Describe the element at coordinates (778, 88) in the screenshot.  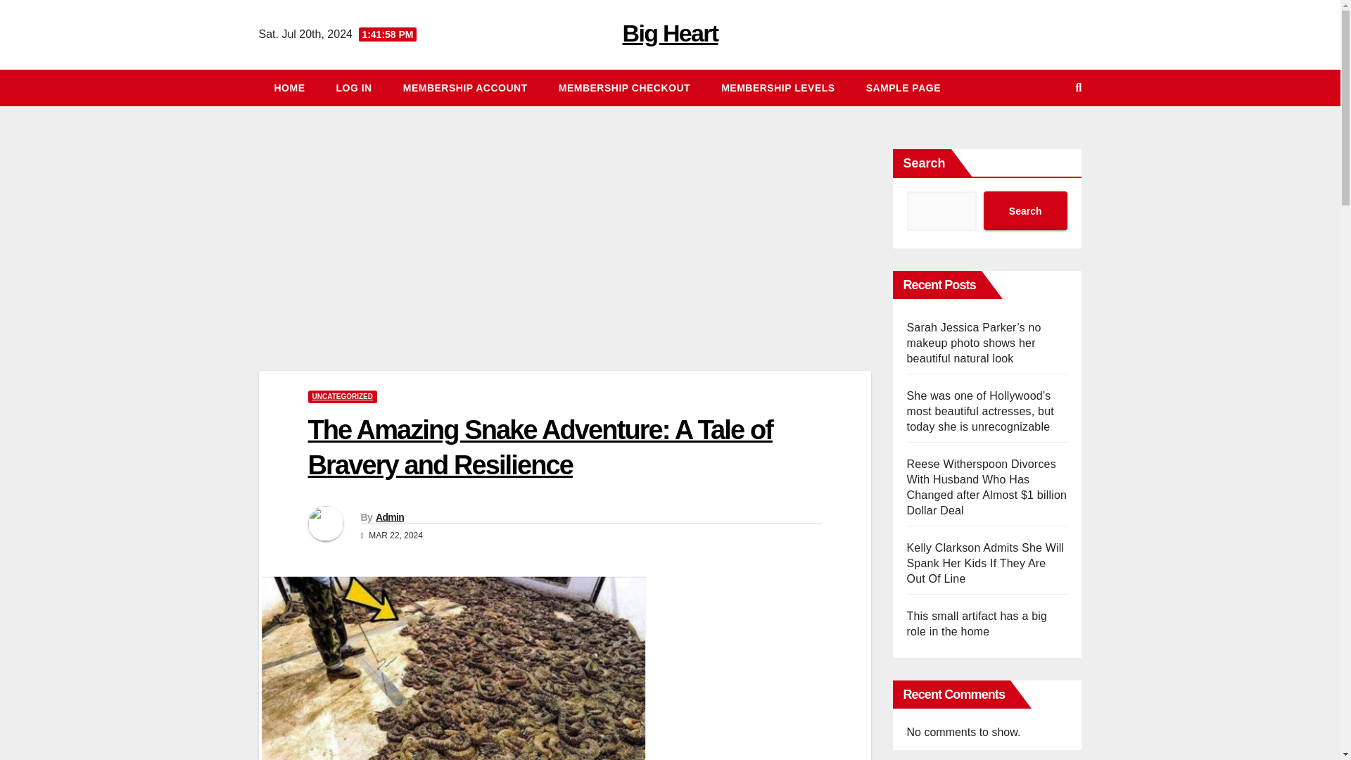
I see `MEMBERSHIP LEVELS` at that location.